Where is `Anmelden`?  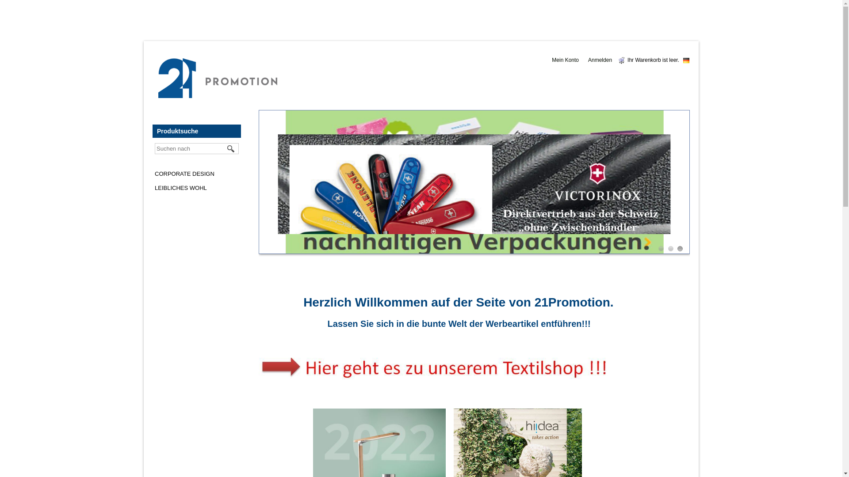
Anmelden is located at coordinates (602, 60).